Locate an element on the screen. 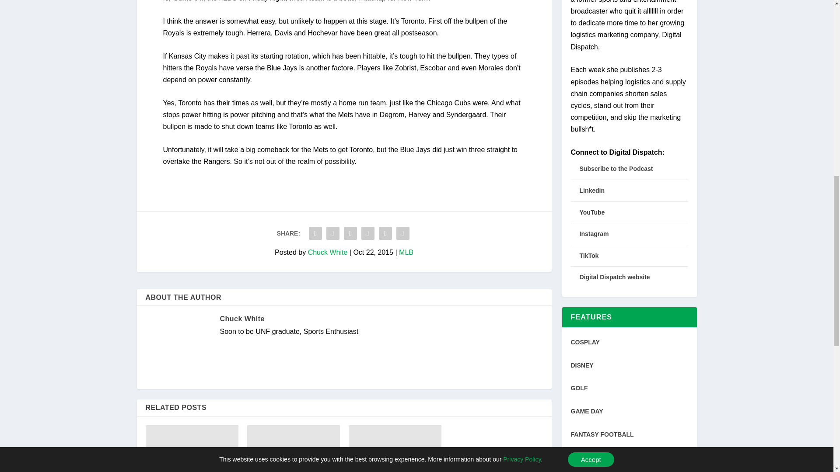  Chuck White is located at coordinates (328, 253).